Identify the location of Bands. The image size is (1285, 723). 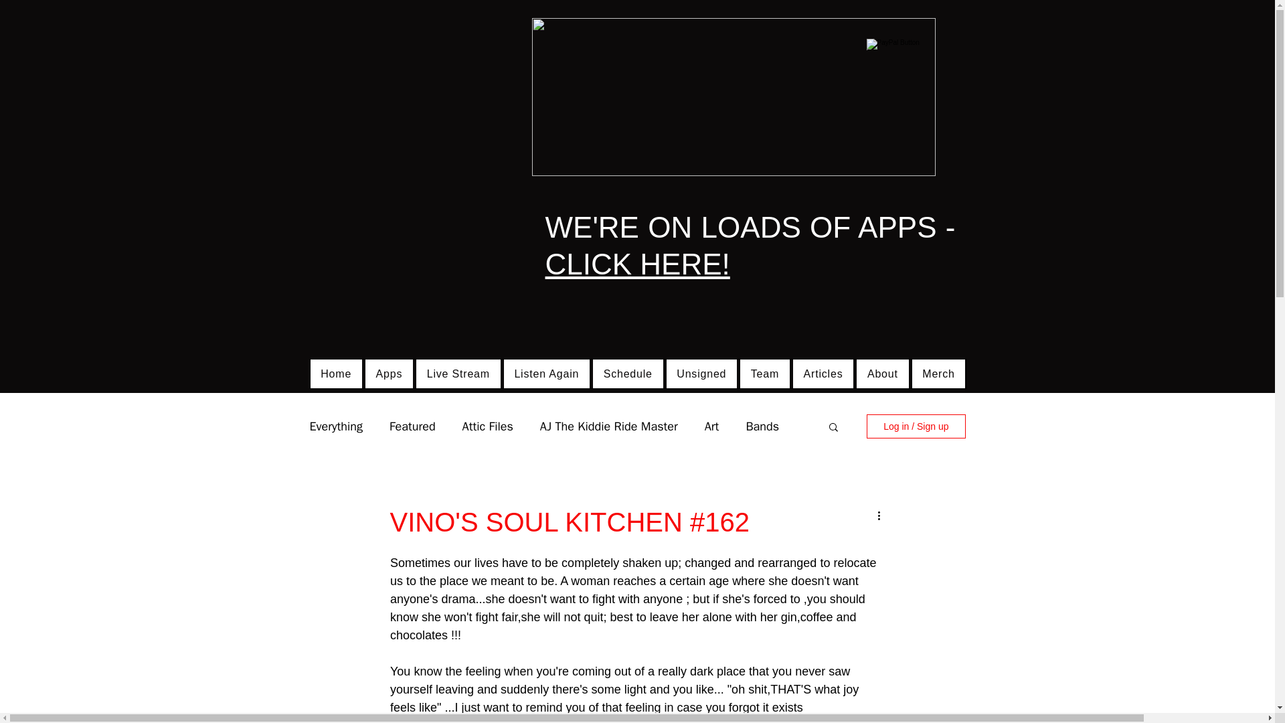
(762, 426).